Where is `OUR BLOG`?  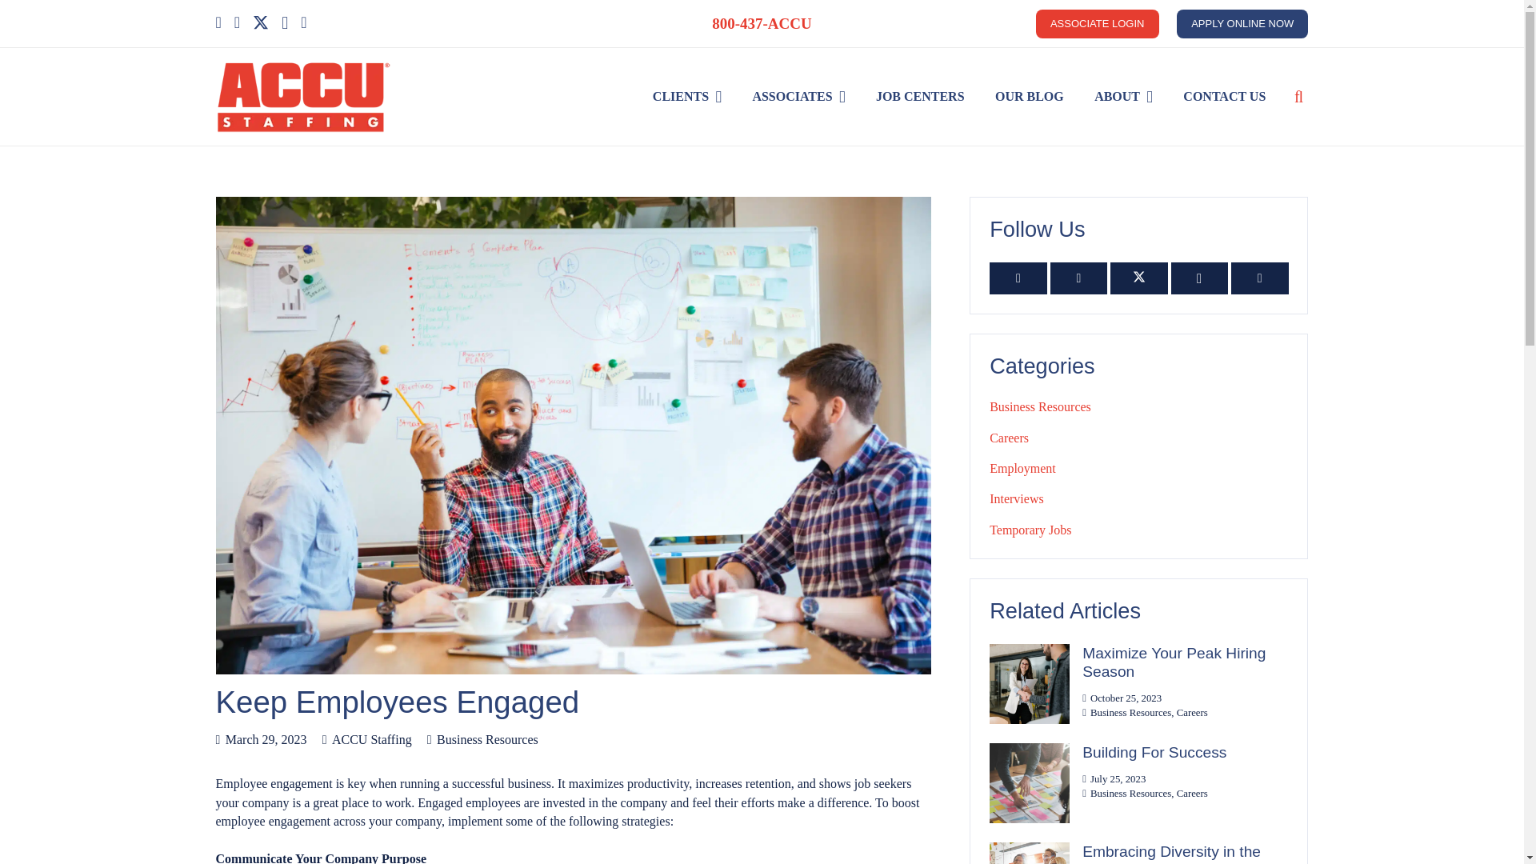
OUR BLOG is located at coordinates (1029, 97).